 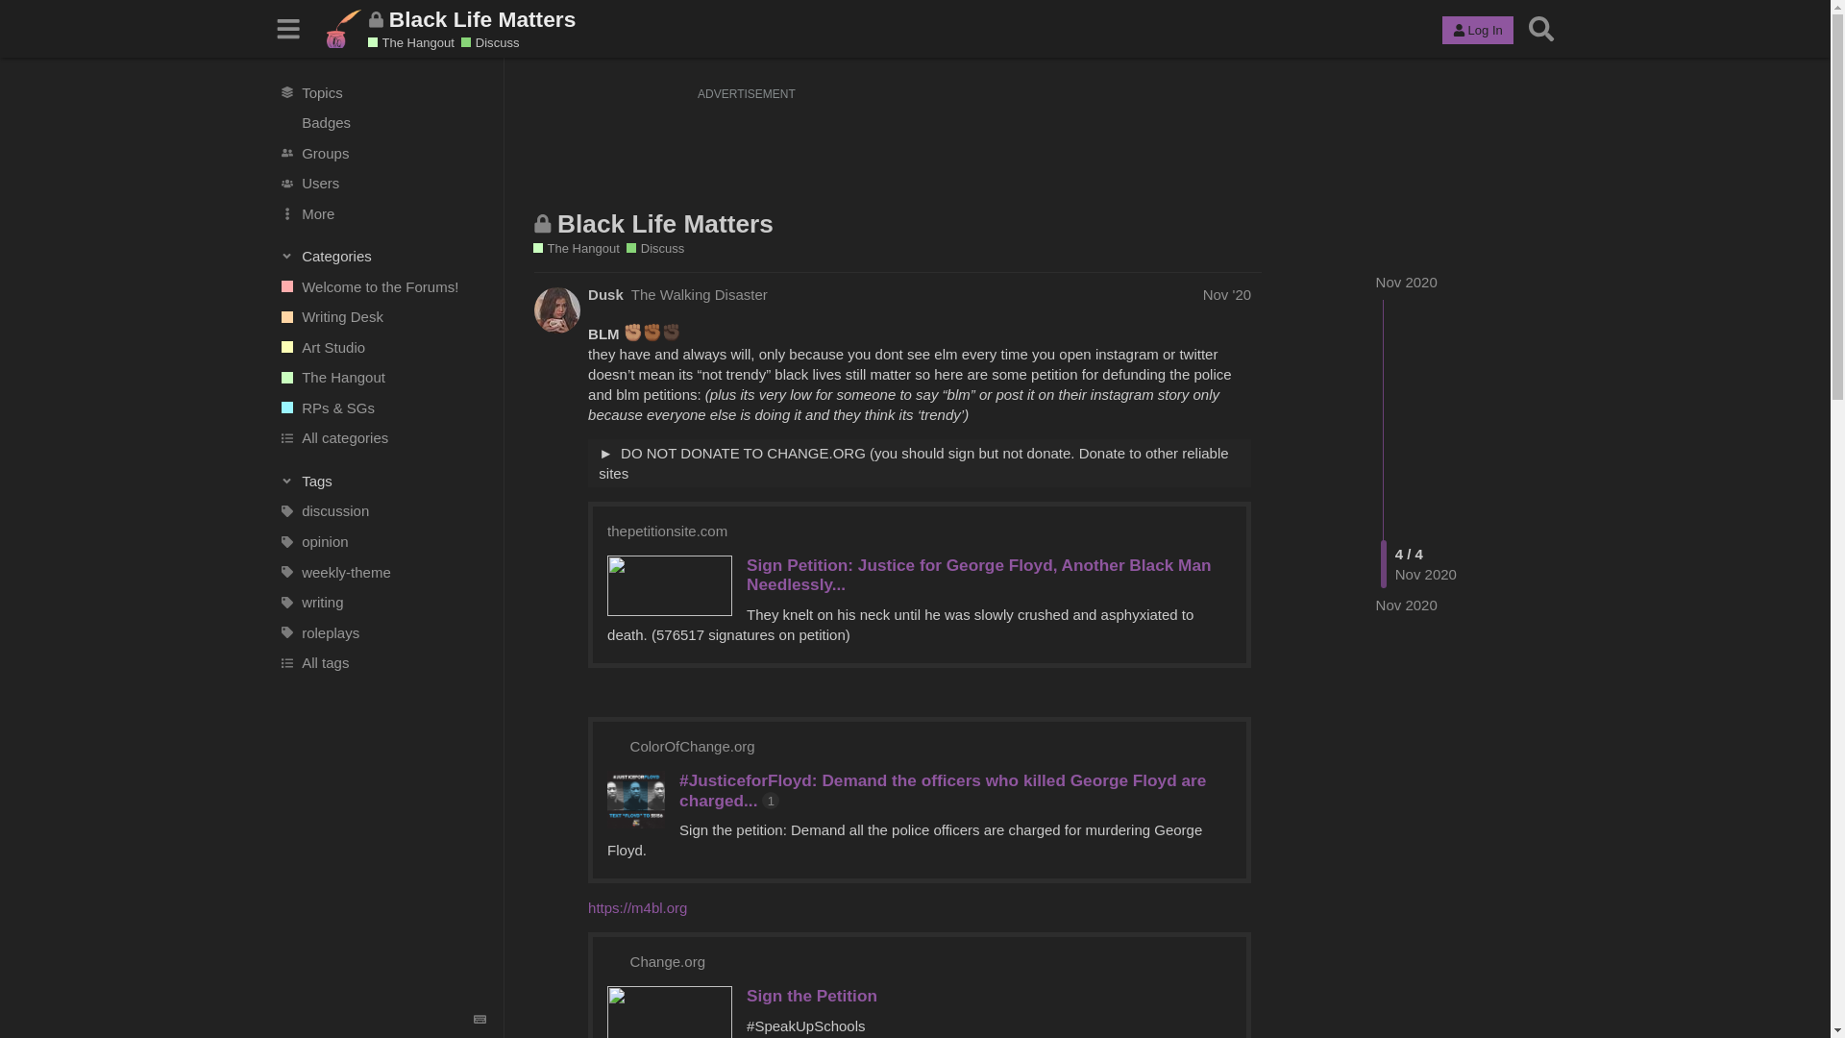 I want to click on Log In, so click(x=1478, y=31).